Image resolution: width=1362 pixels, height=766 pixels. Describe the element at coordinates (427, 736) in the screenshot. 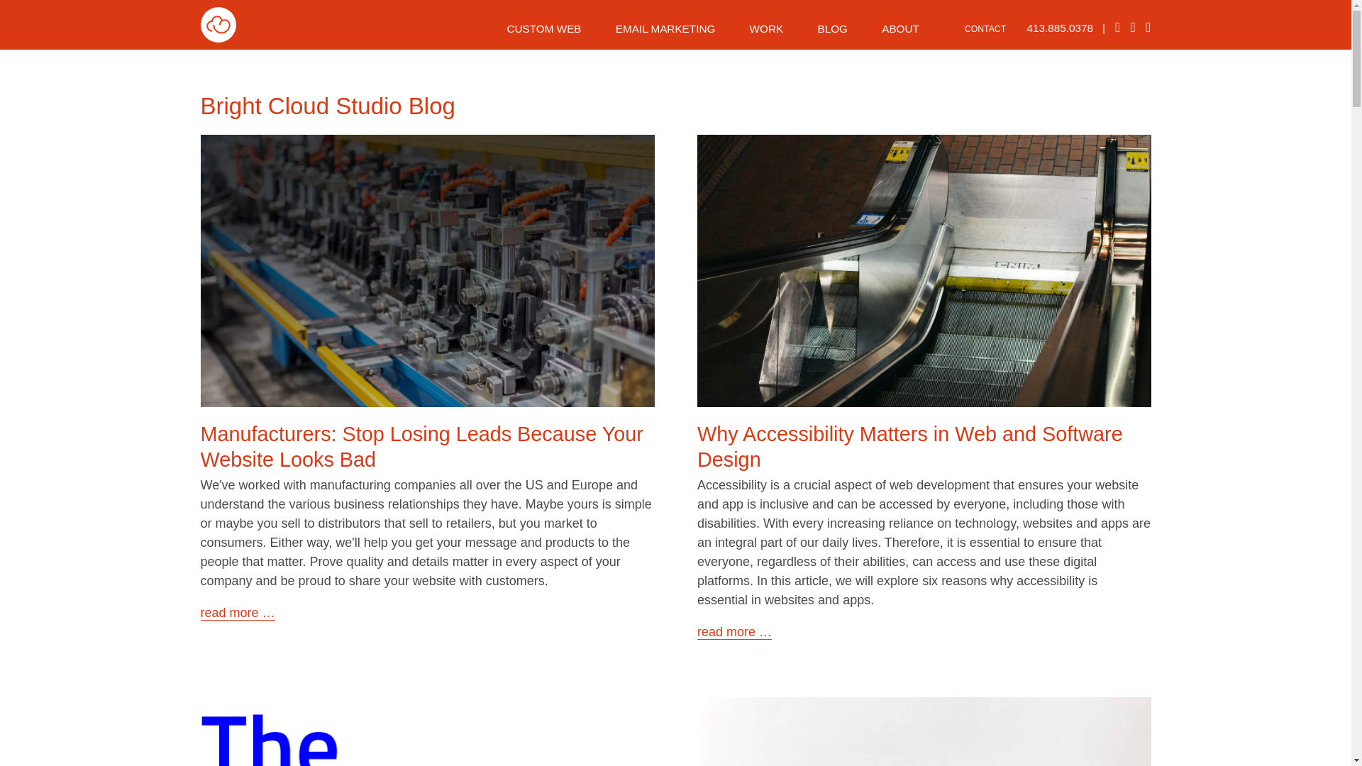

I see `Netty Award Badge` at that location.